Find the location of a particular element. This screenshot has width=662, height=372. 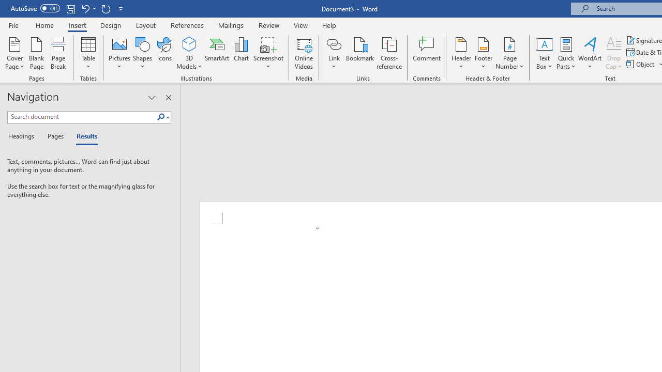

Table is located at coordinates (88, 53).